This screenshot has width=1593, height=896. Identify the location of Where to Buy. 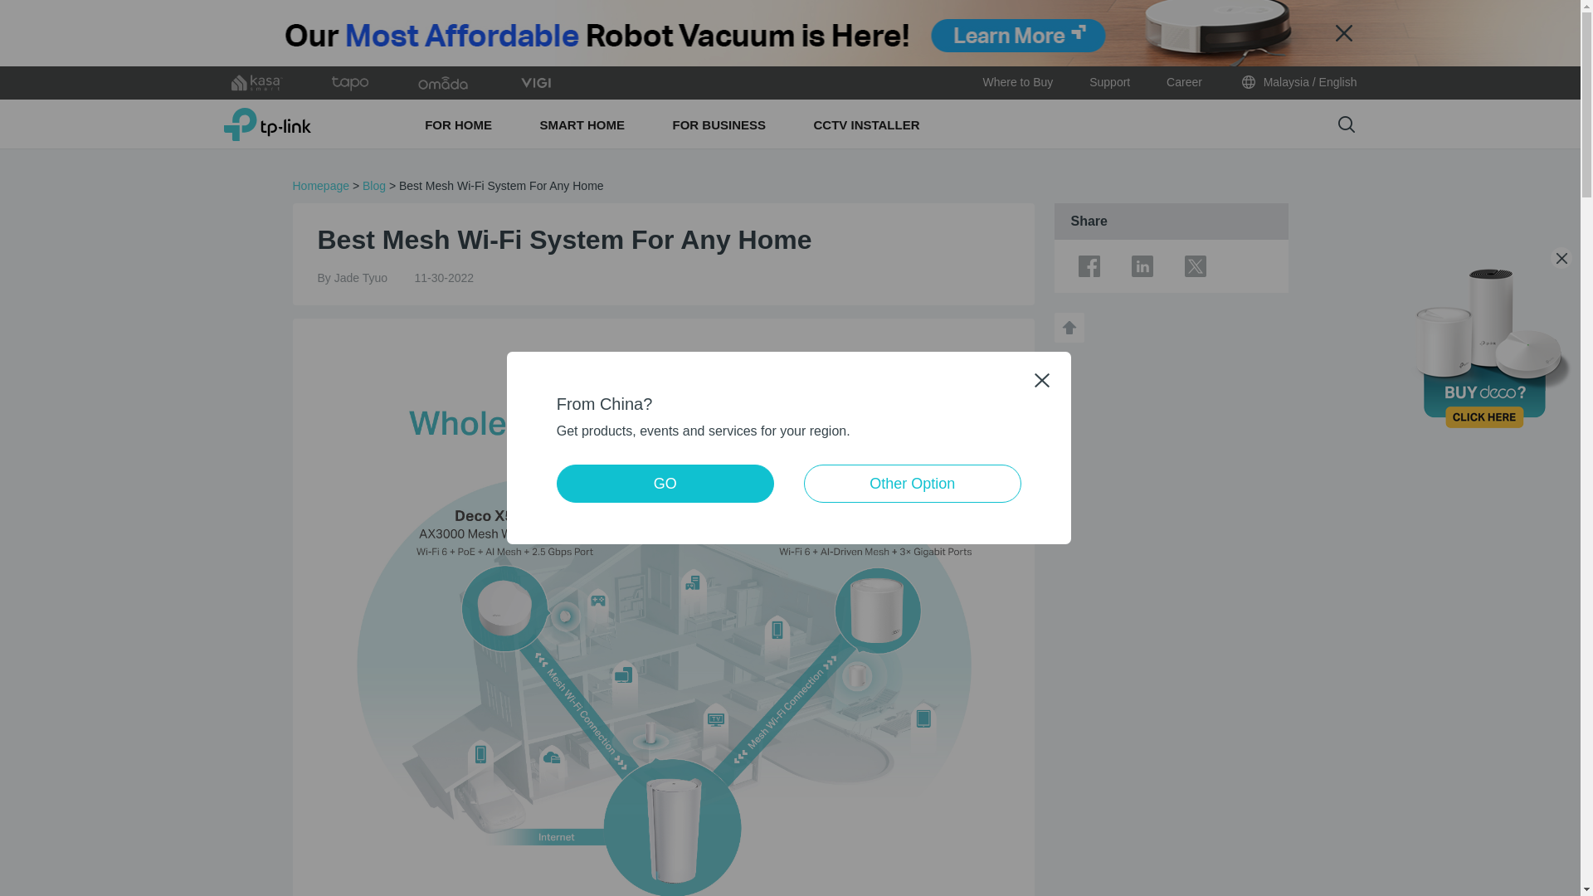
(1017, 82).